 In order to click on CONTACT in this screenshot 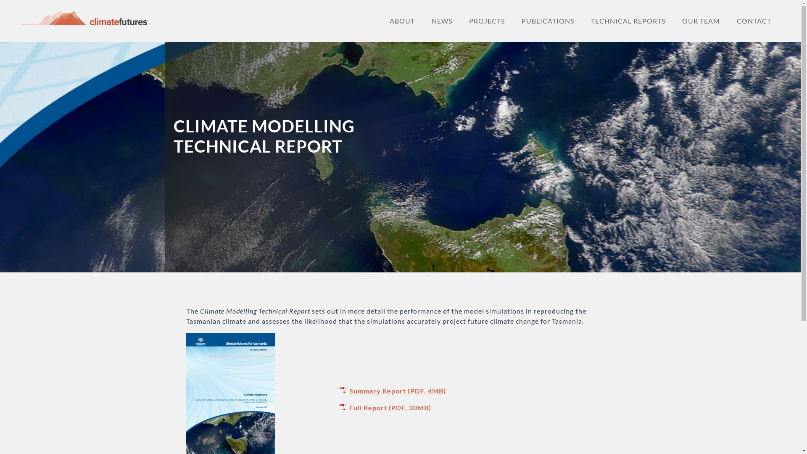, I will do `click(754, 21)`.